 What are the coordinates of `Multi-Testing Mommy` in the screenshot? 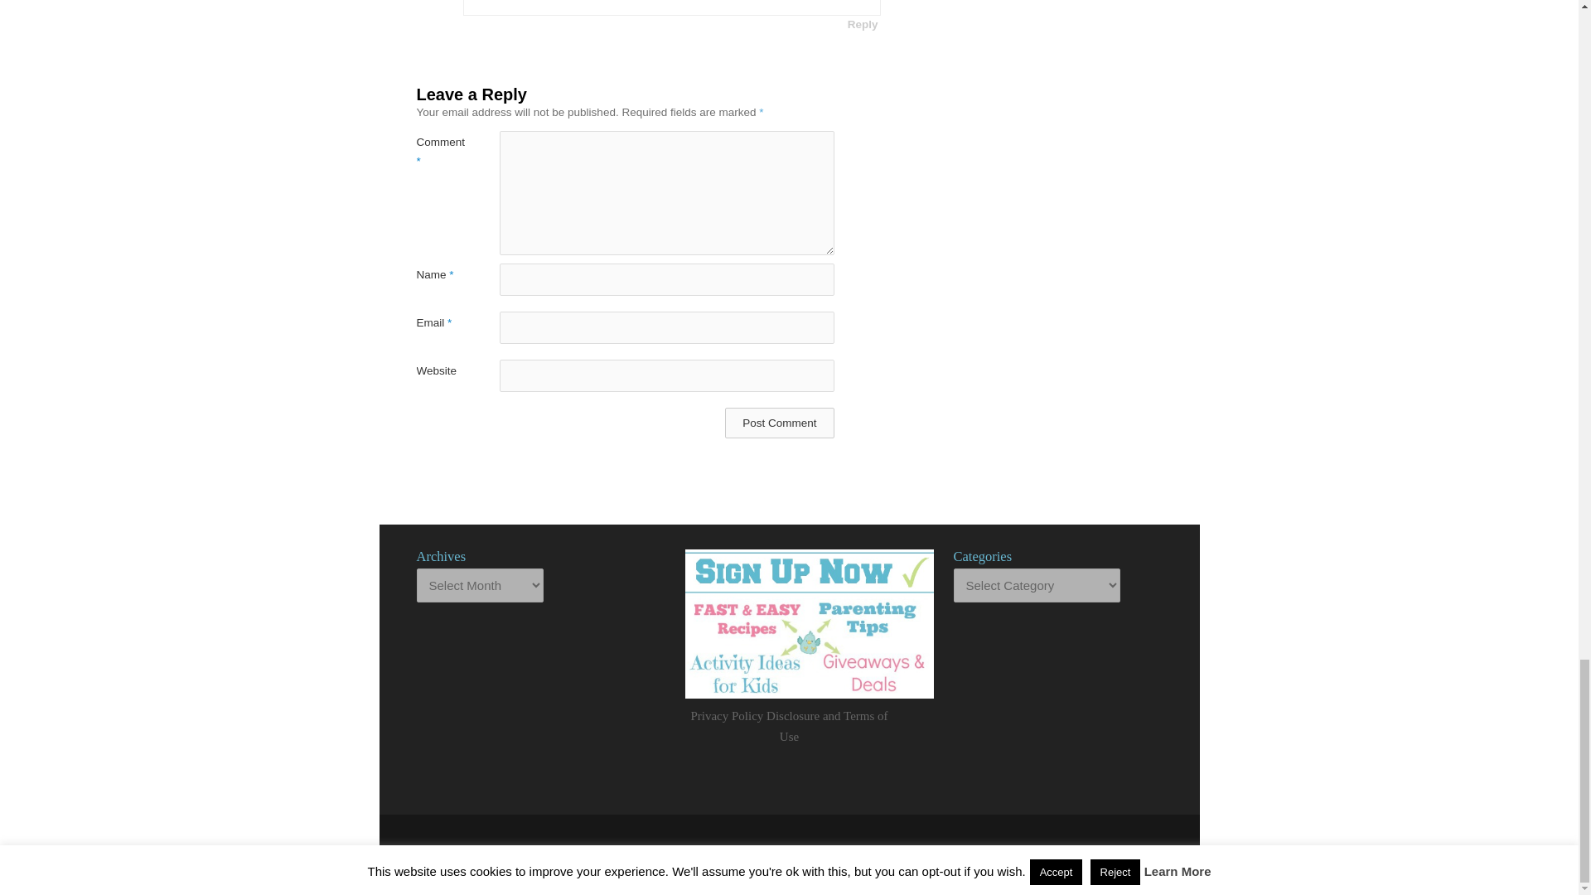 It's located at (699, 850).